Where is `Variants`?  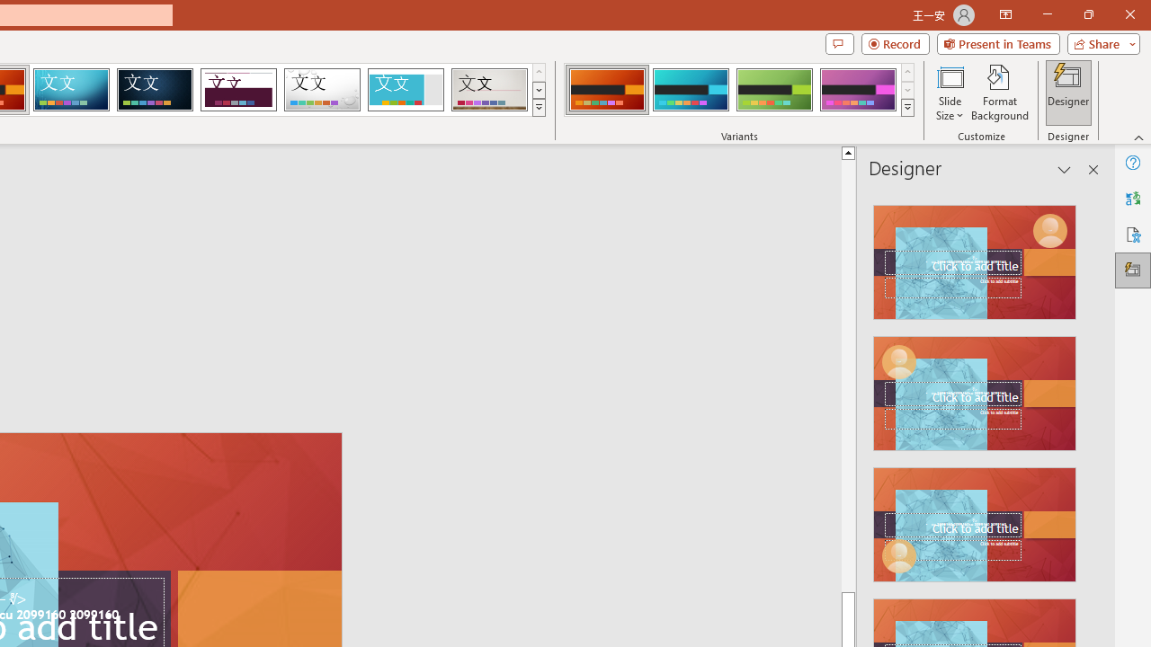
Variants is located at coordinates (908, 108).